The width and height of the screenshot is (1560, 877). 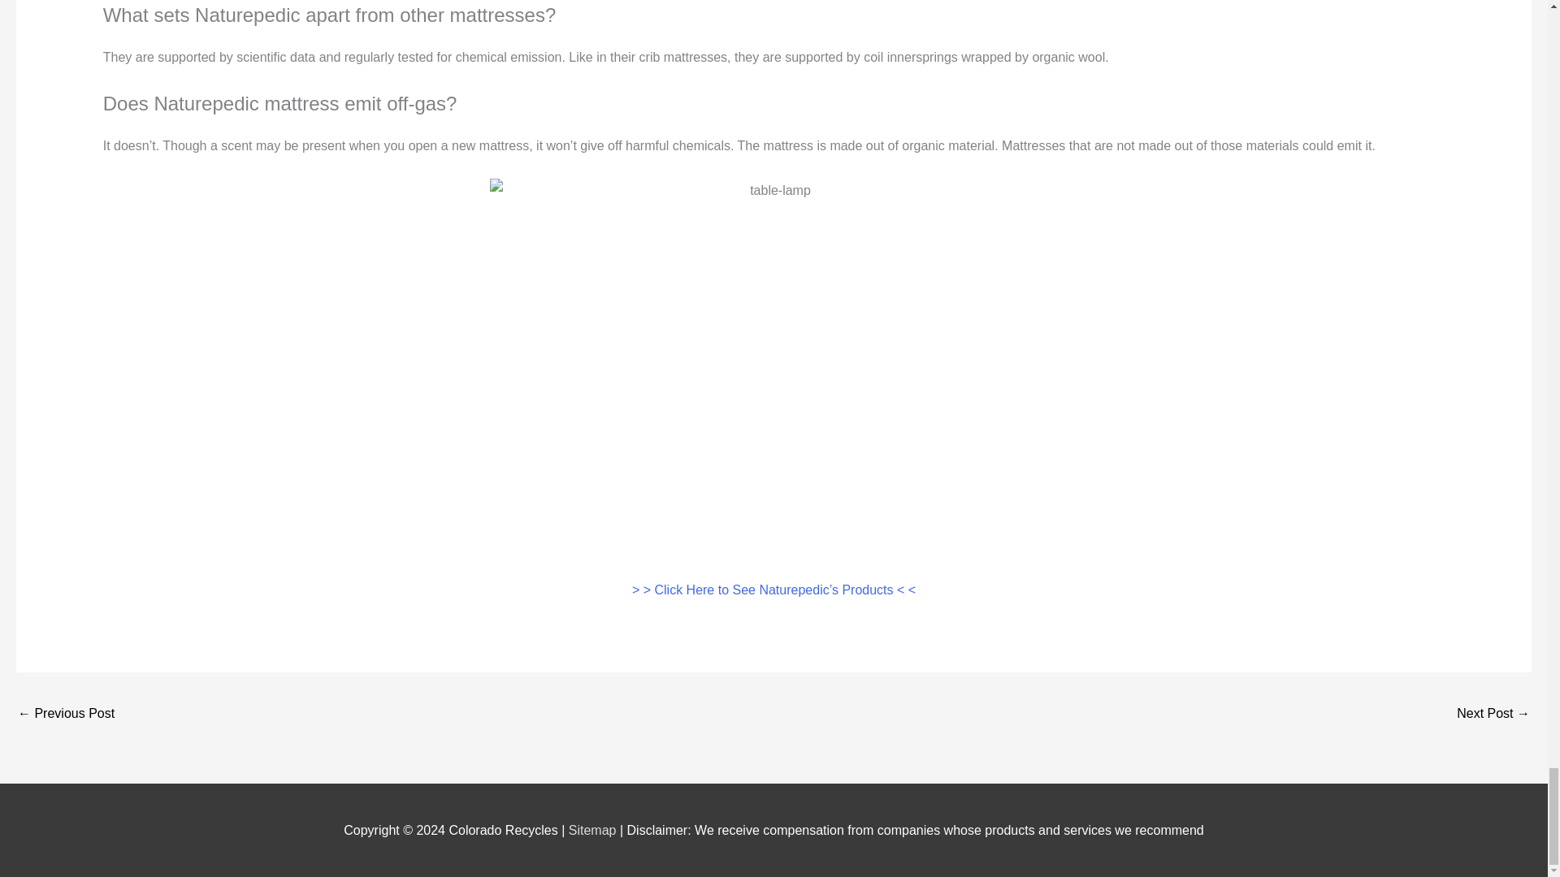 What do you see at coordinates (1493, 715) in the screenshot?
I see `Pure Green Organic Cotton Mattress Topper Cover` at bounding box center [1493, 715].